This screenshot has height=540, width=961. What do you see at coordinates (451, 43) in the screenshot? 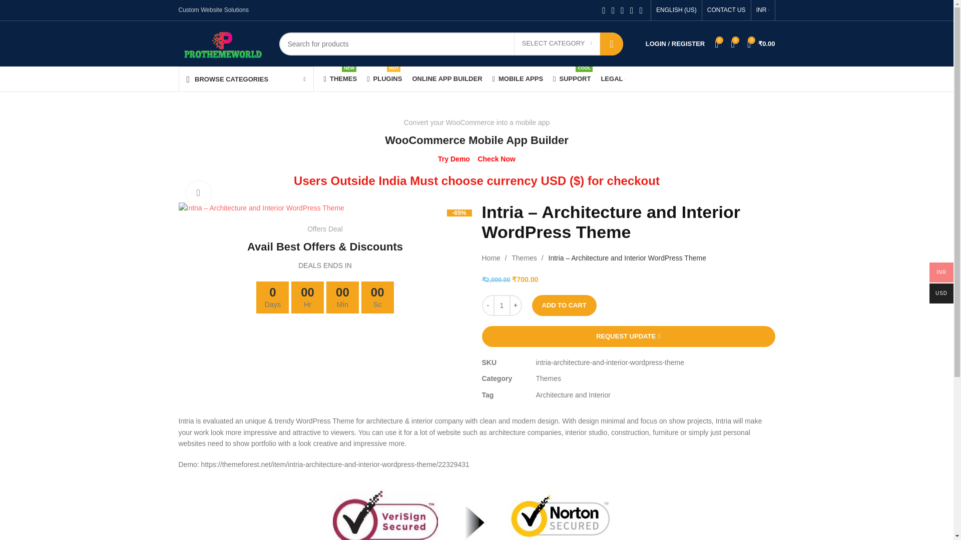
I see `Search for products` at bounding box center [451, 43].